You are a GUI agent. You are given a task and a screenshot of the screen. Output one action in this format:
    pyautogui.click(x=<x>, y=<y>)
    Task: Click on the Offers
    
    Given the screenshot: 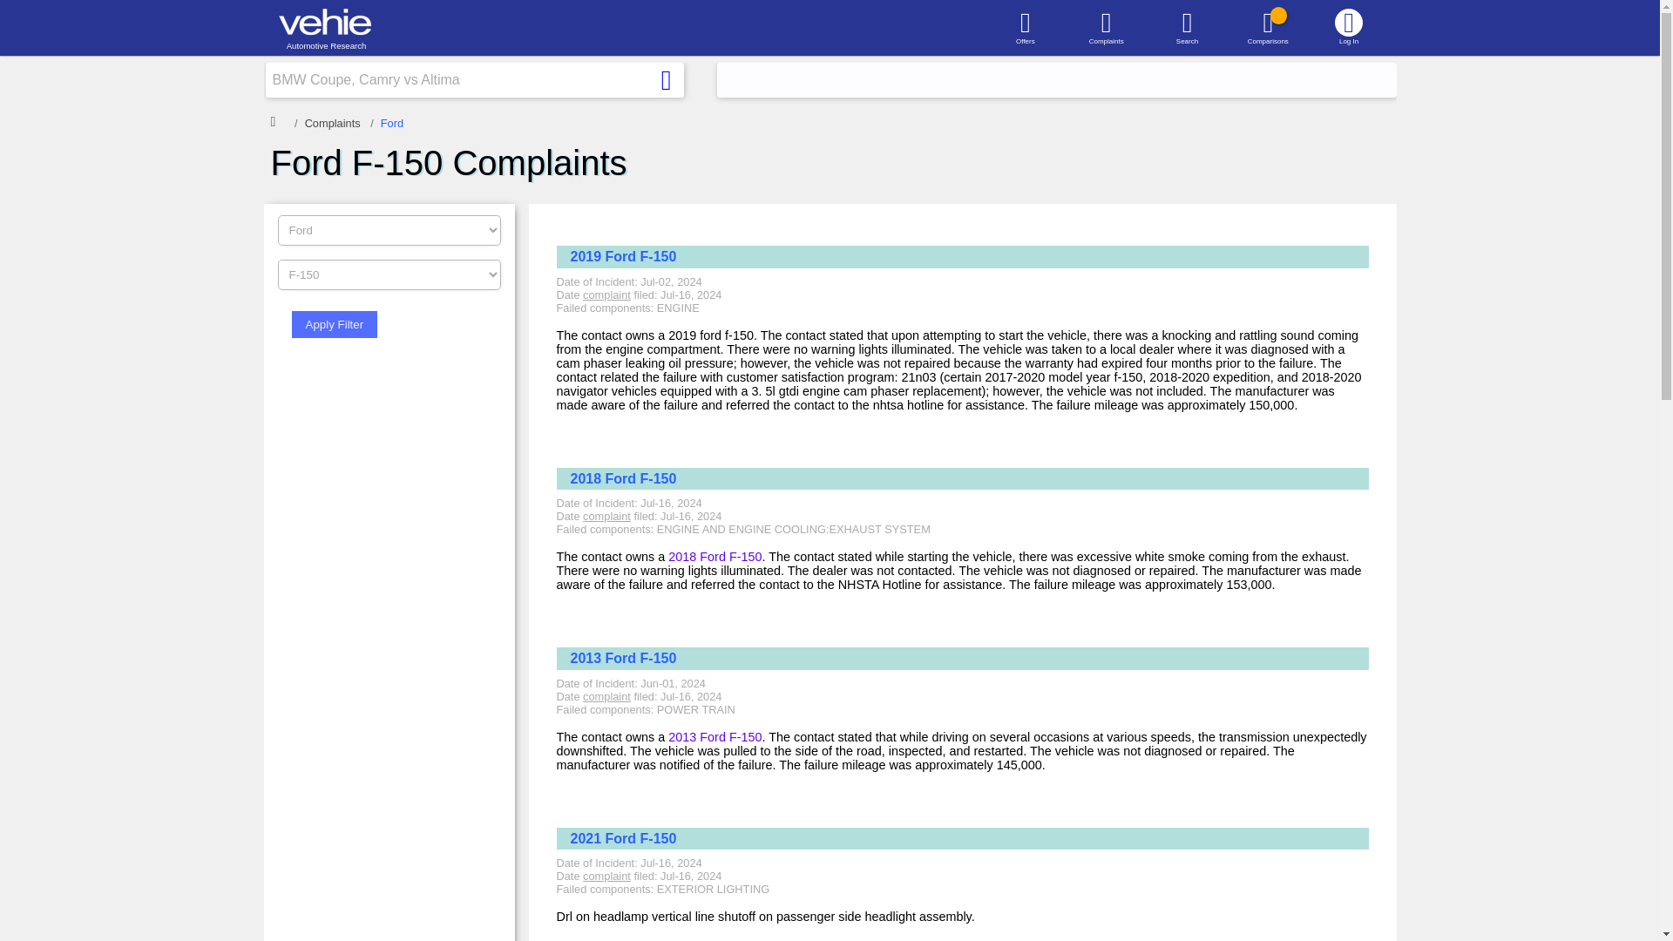 What is the action you would take?
    pyautogui.click(x=1025, y=26)
    